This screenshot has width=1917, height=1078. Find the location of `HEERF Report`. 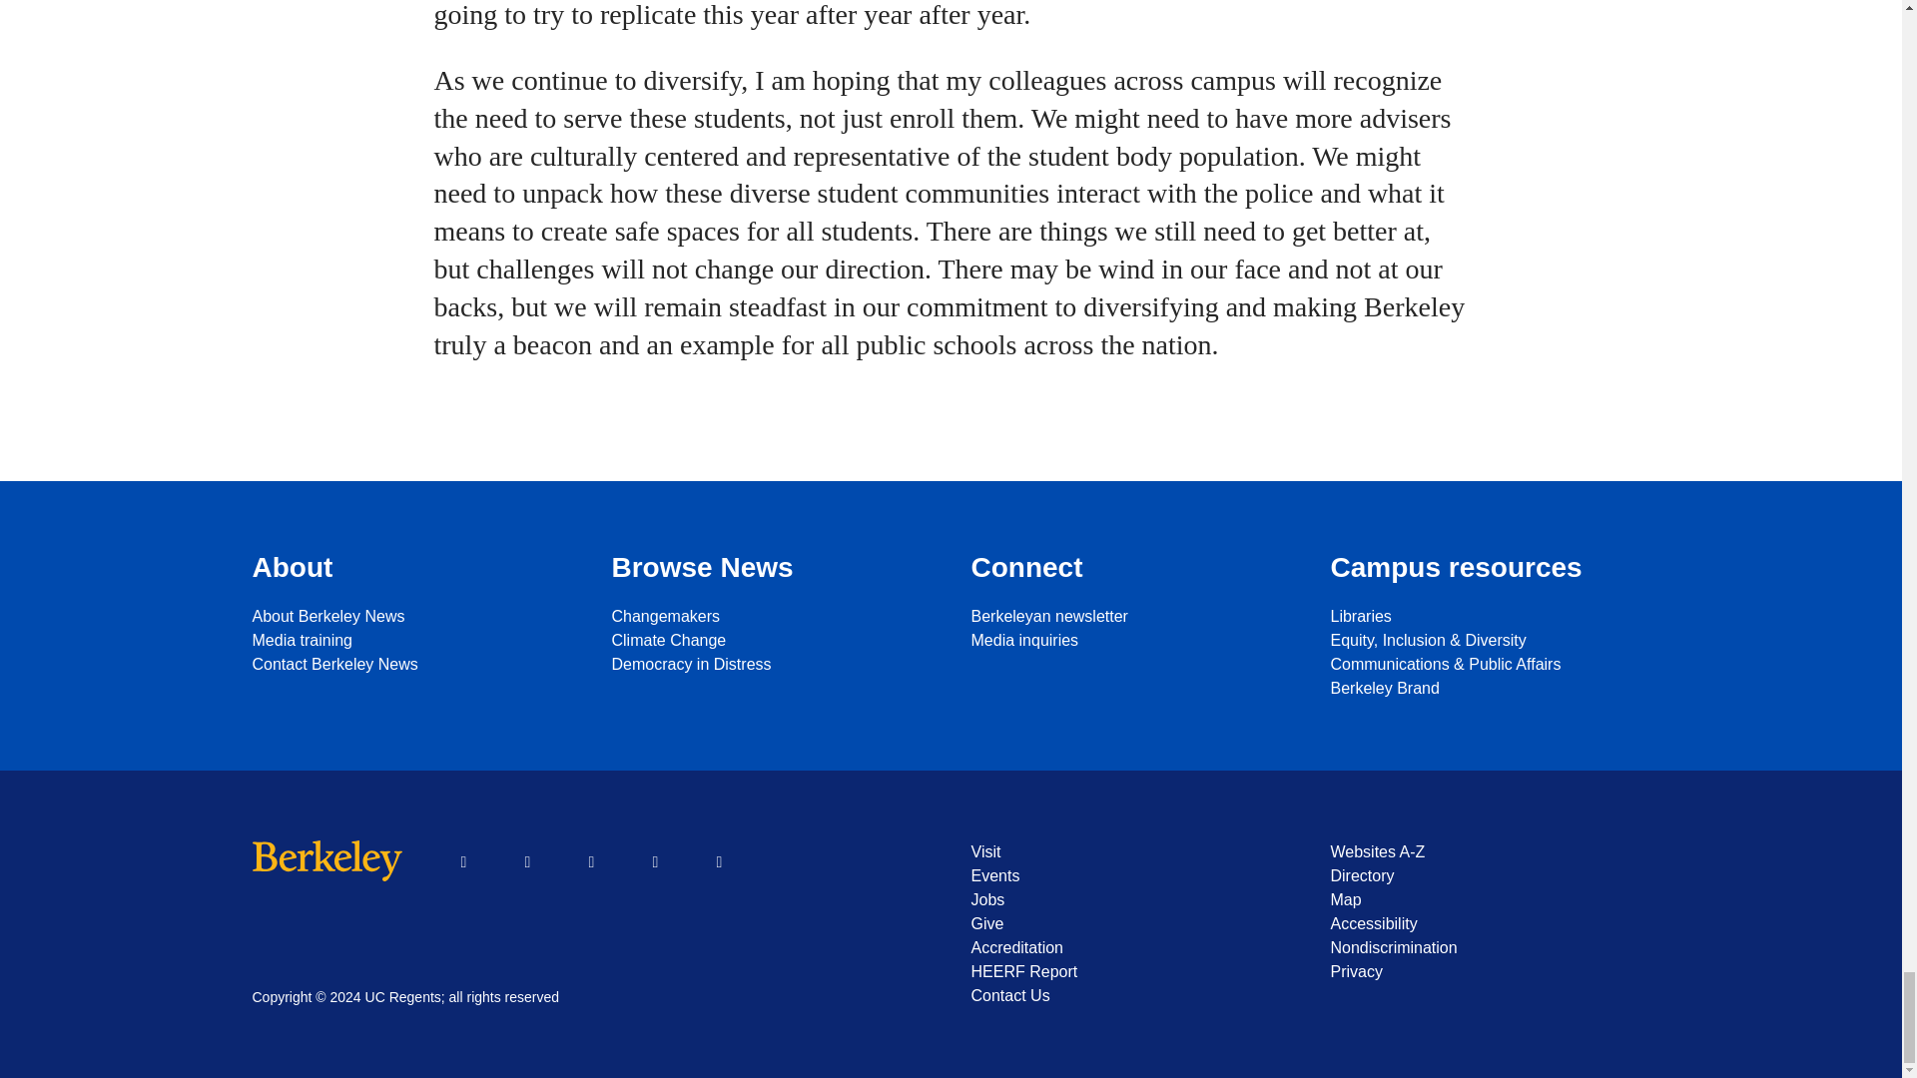

HEERF Report is located at coordinates (1130, 972).